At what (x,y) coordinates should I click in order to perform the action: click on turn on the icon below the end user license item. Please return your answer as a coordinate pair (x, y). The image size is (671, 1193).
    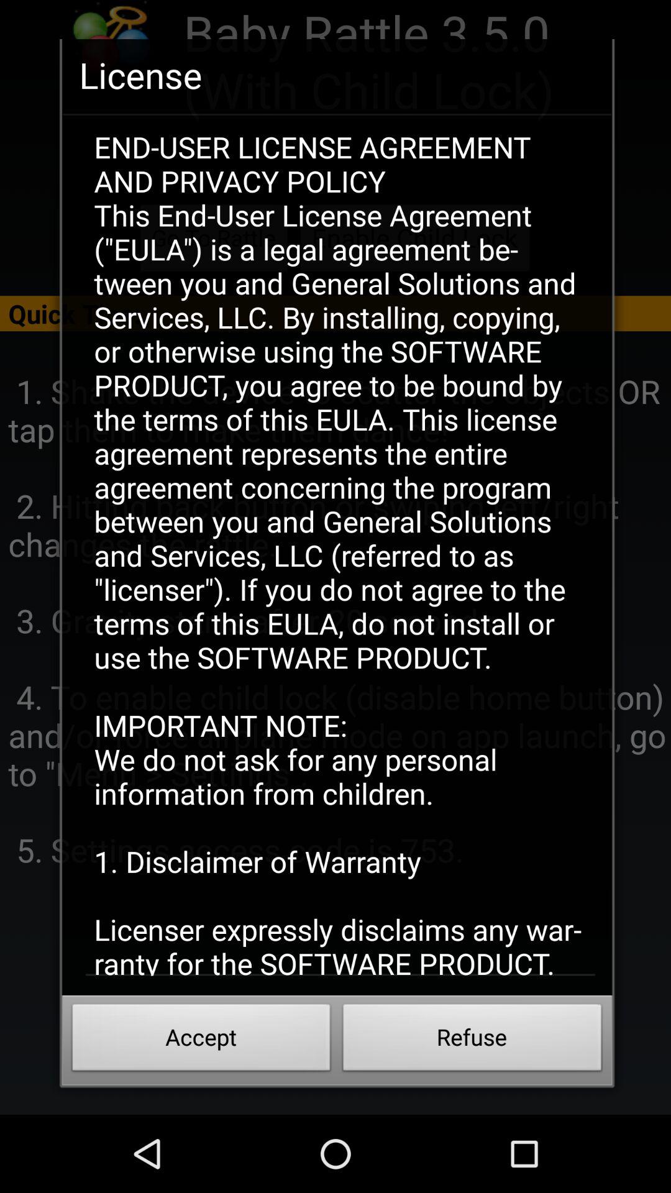
    Looking at the image, I should click on (472, 1041).